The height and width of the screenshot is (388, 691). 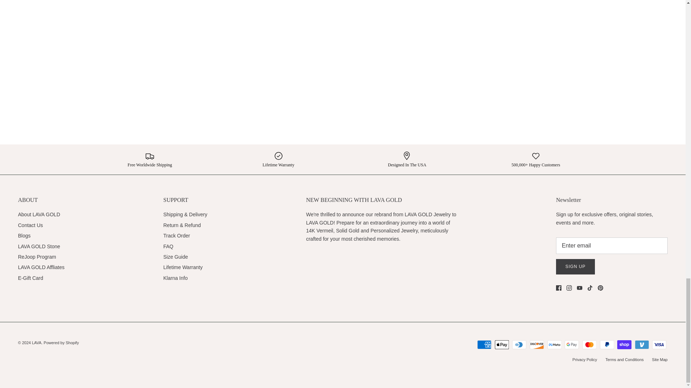 I want to click on Diners Club, so click(x=519, y=345).